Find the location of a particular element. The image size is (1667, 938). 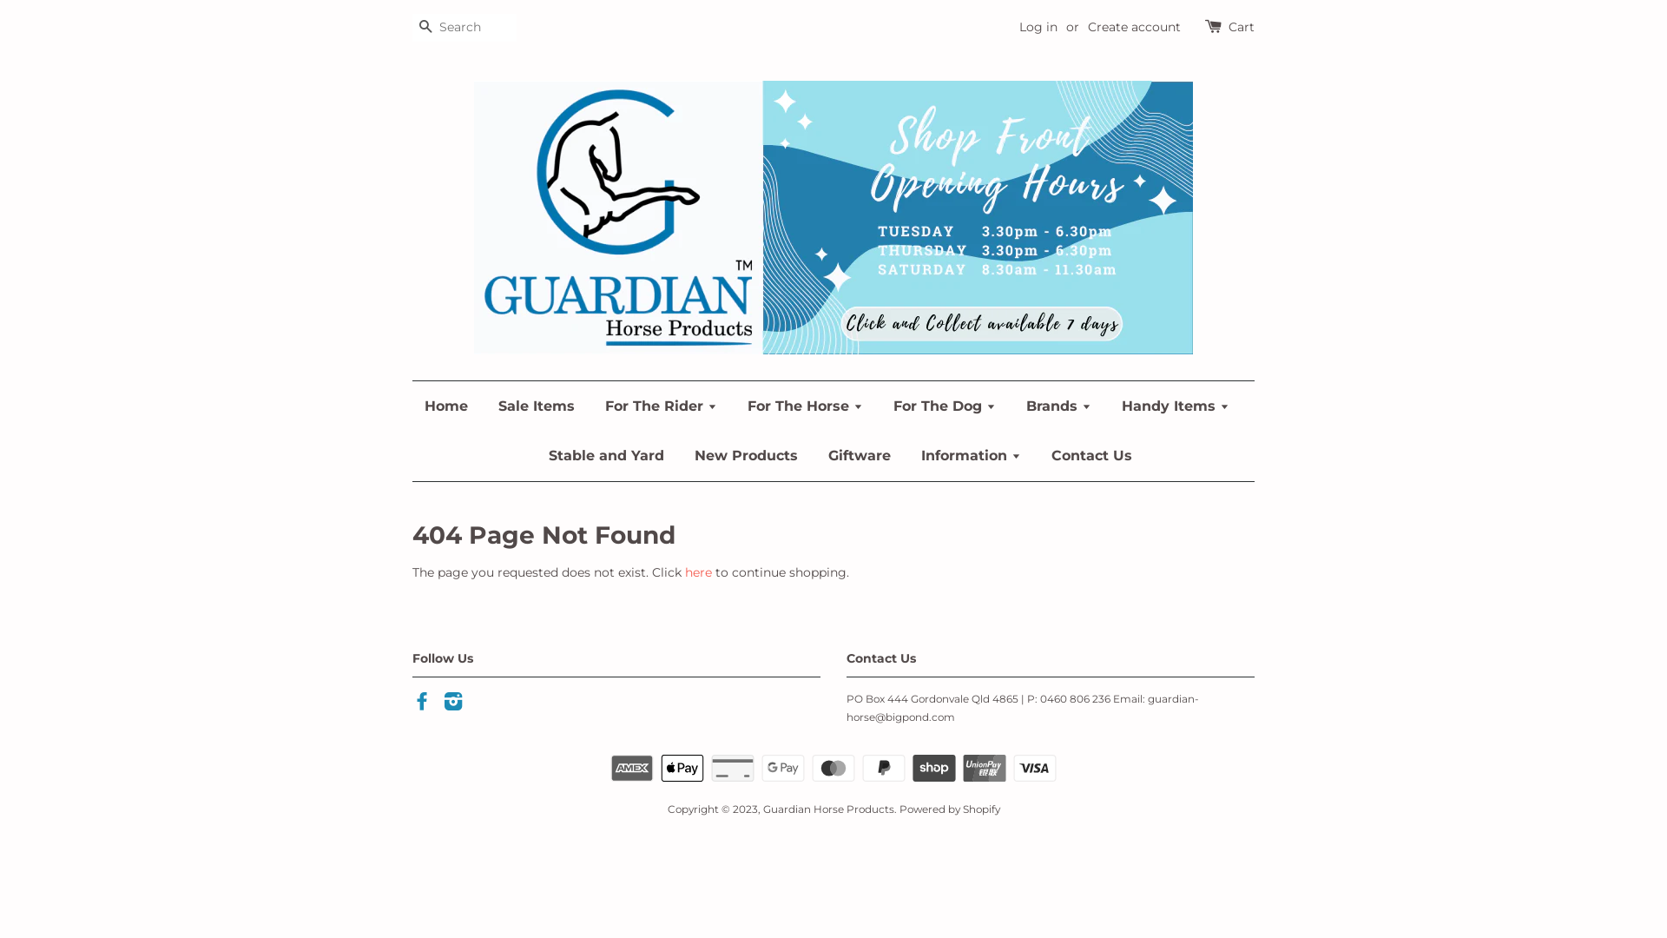

Search is located at coordinates (425, 28).